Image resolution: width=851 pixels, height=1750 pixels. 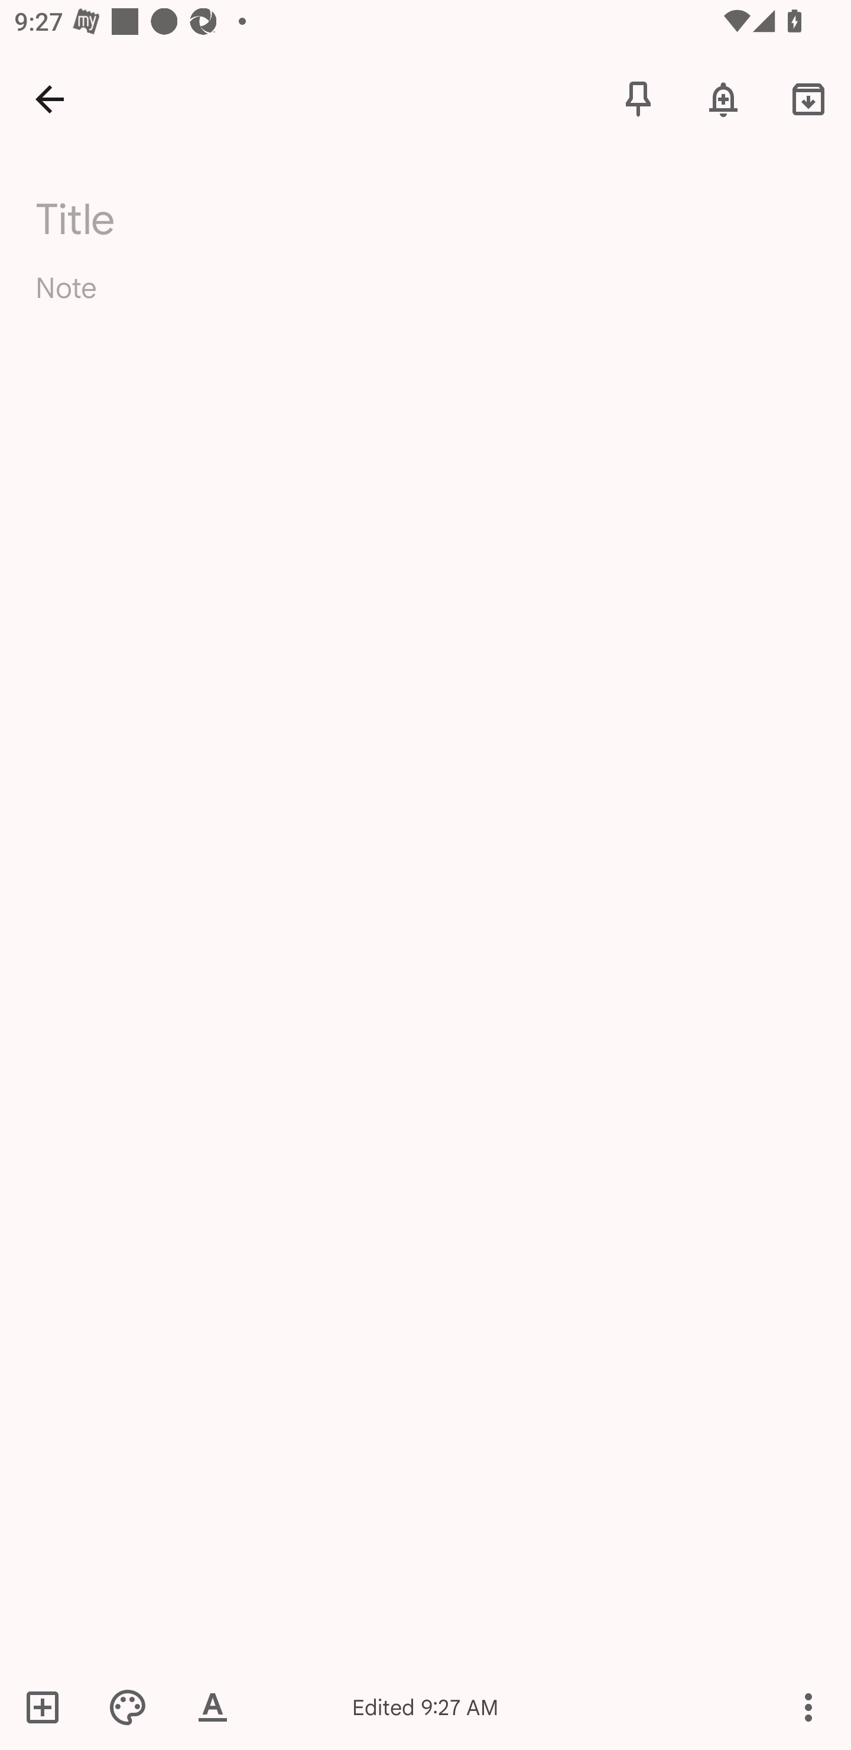 I want to click on Navigate up, so click(x=50, y=98).